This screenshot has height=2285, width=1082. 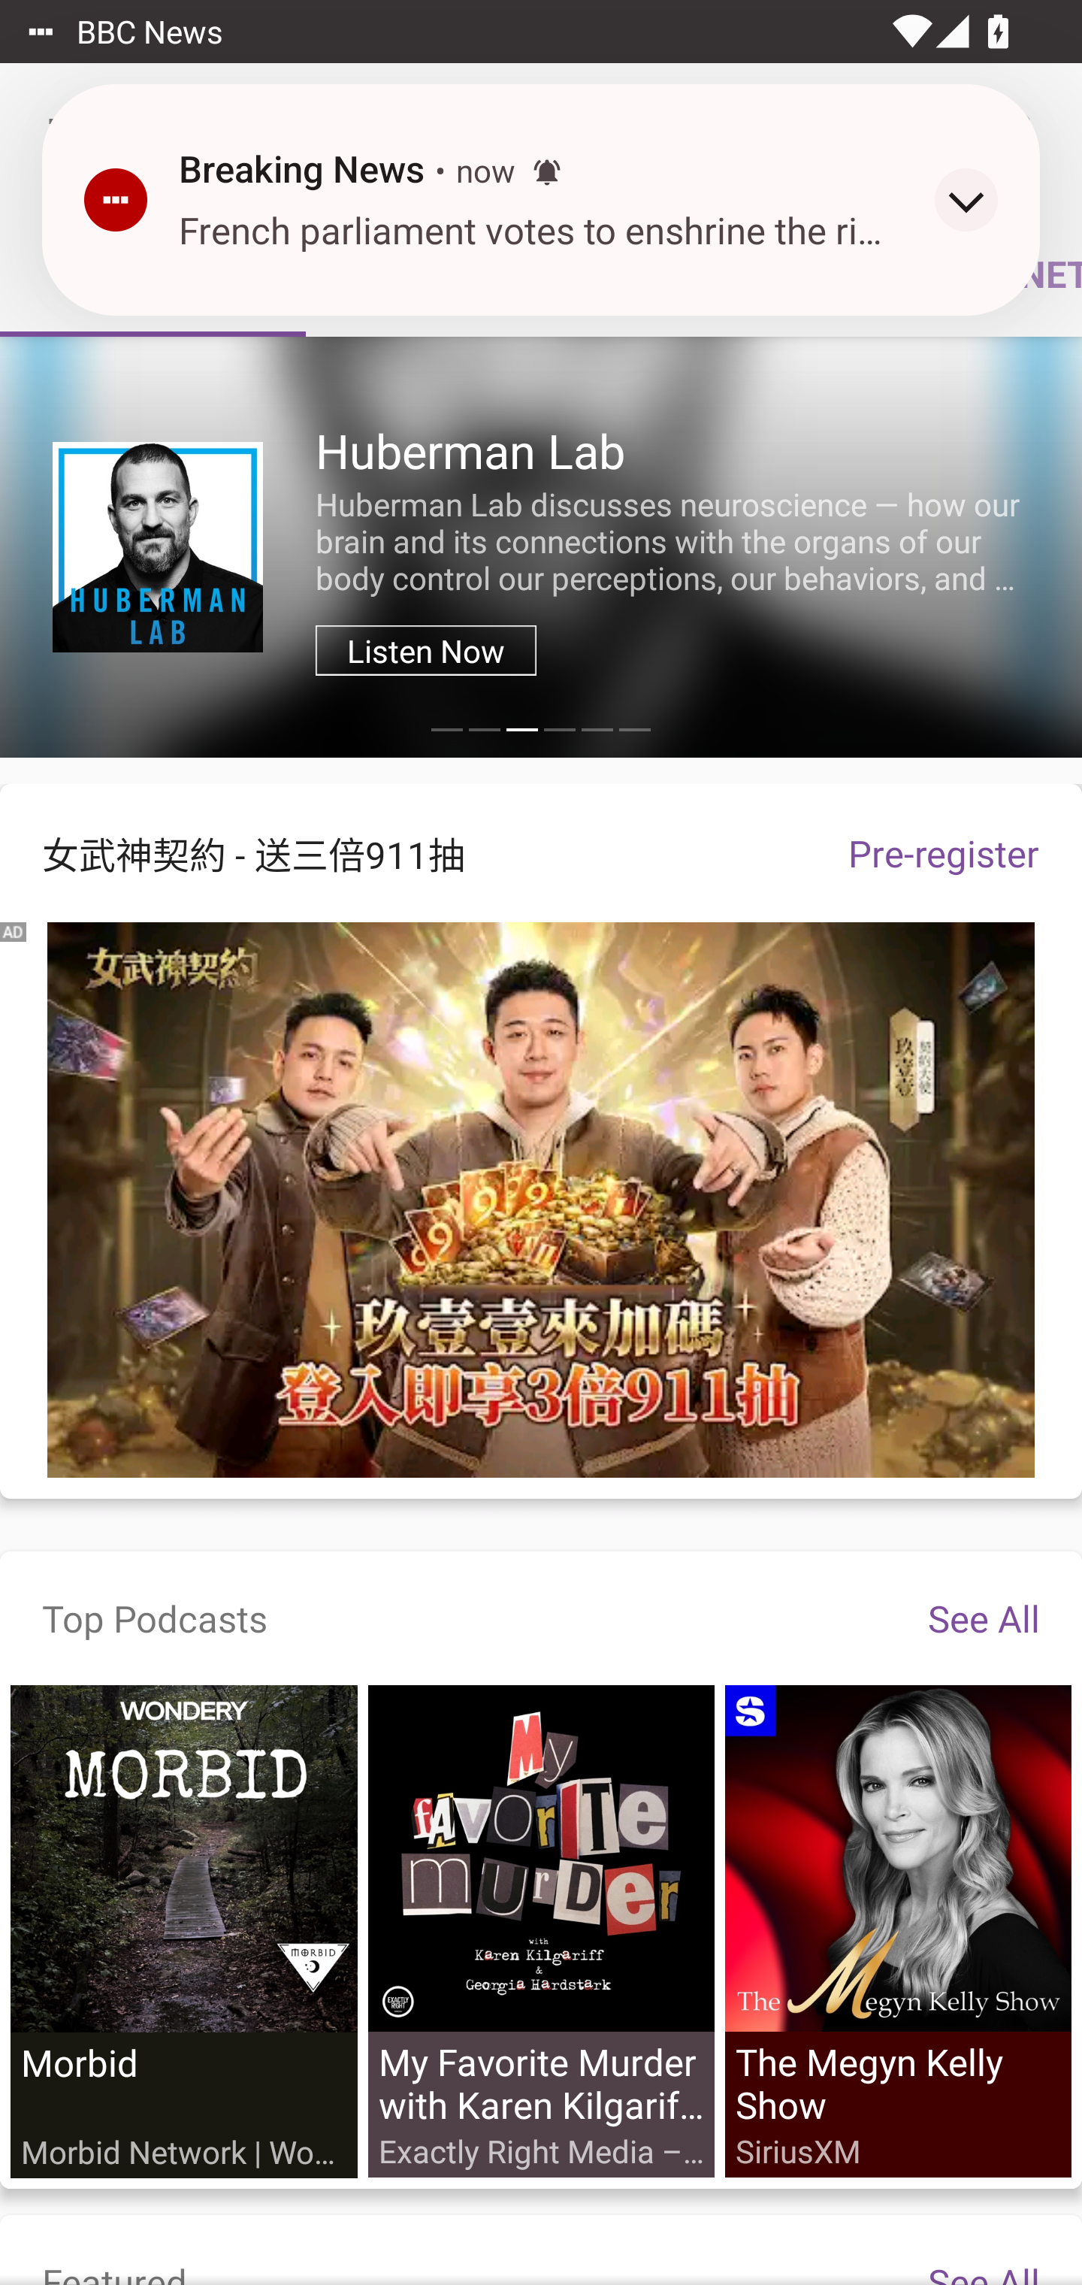 What do you see at coordinates (984, 1618) in the screenshot?
I see `See All` at bounding box center [984, 1618].